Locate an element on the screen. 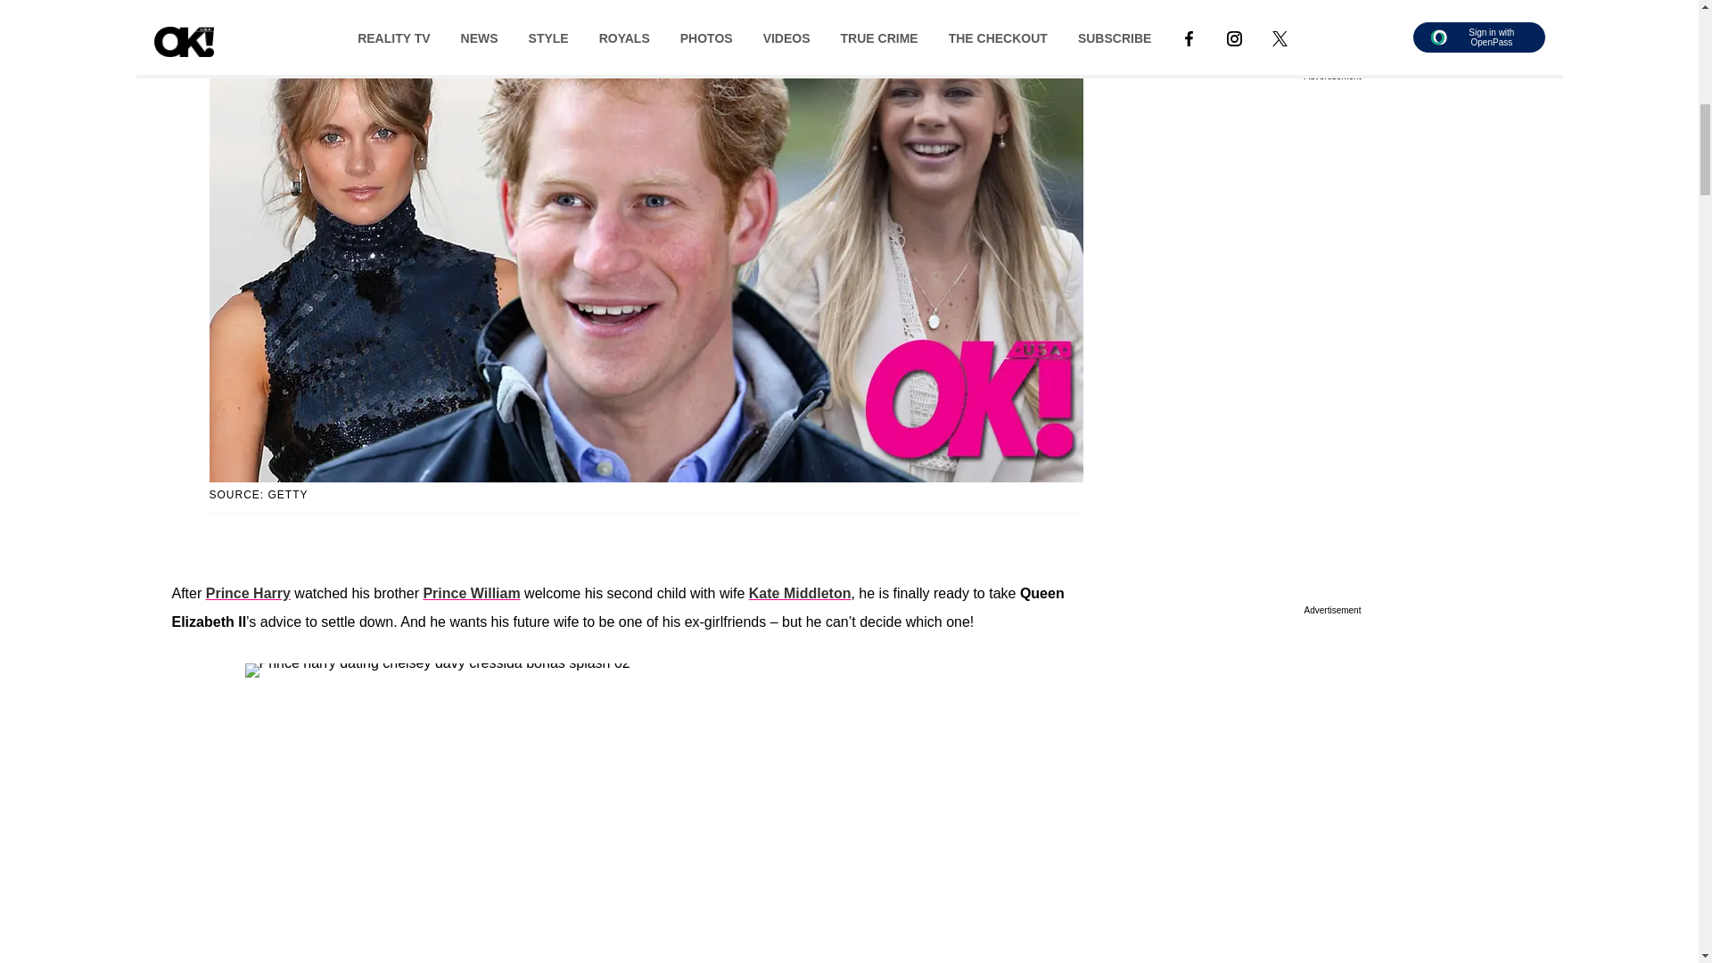  Prince William is located at coordinates (471, 592).